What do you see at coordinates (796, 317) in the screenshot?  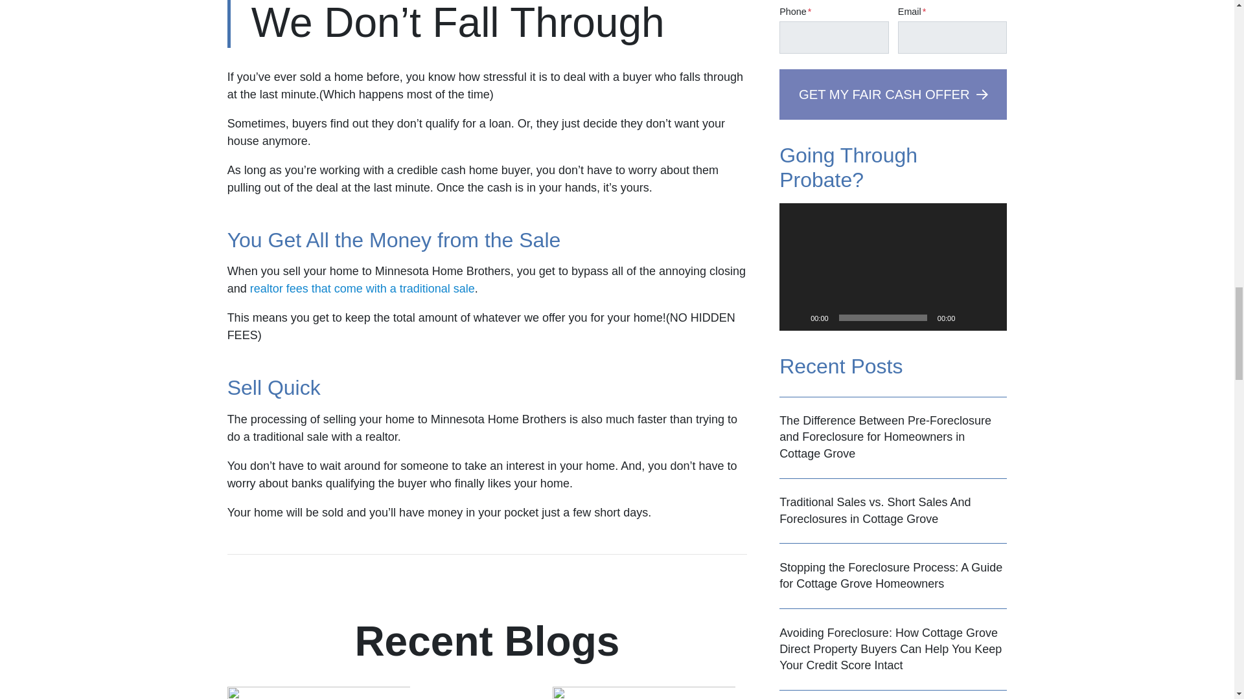 I see `Play` at bounding box center [796, 317].